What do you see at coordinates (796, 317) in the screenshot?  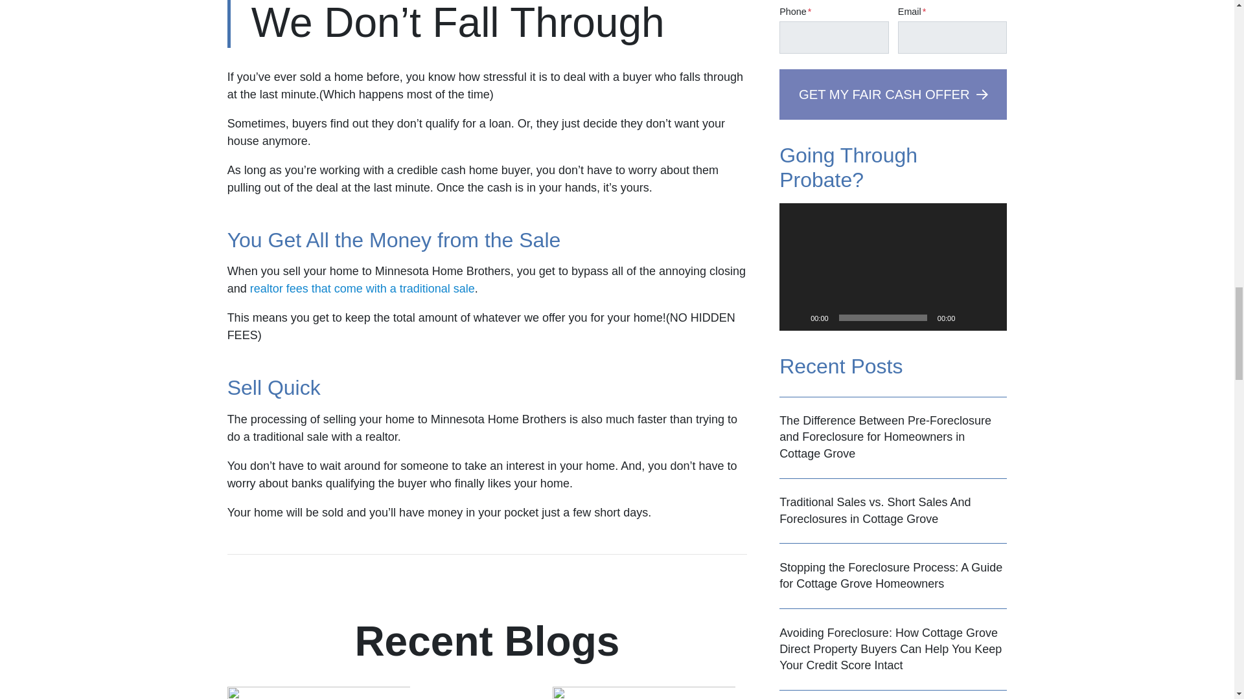 I see `Play` at bounding box center [796, 317].